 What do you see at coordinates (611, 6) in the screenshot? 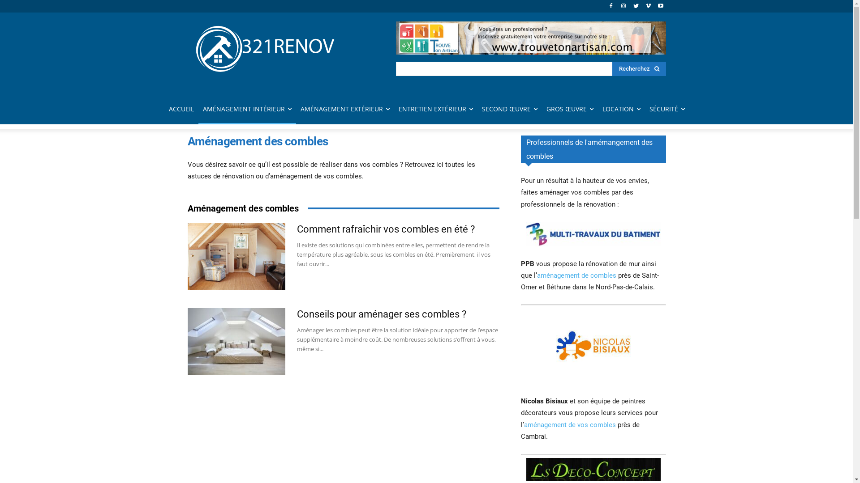
I see `Facebook` at bounding box center [611, 6].